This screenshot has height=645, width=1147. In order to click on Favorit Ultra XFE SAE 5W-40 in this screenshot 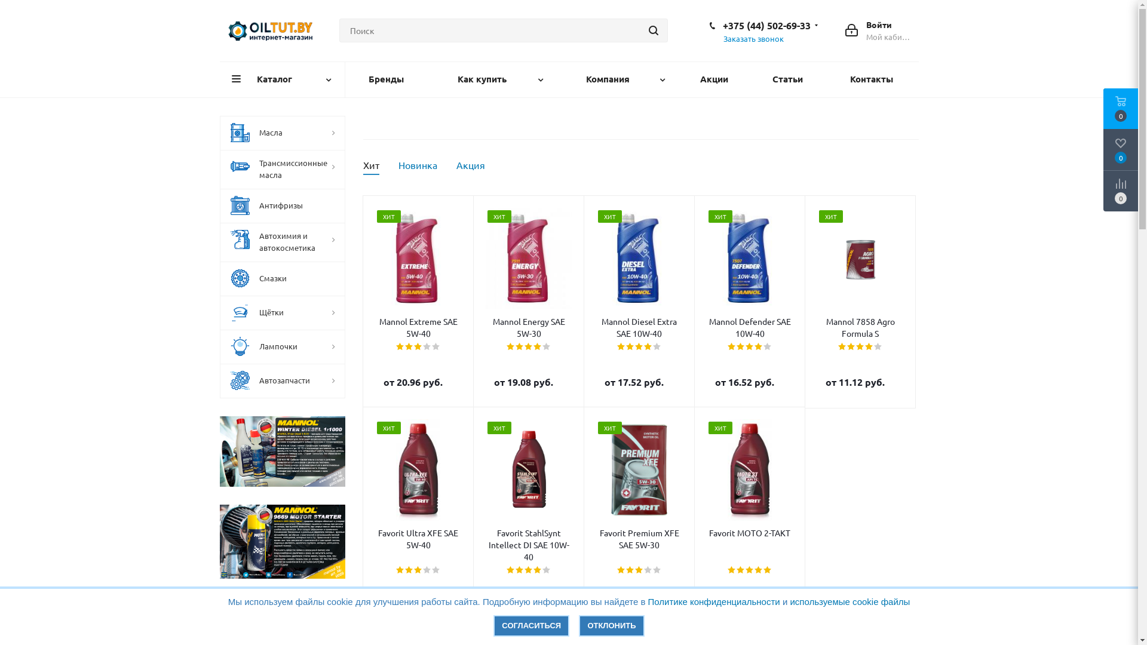, I will do `click(418, 470)`.